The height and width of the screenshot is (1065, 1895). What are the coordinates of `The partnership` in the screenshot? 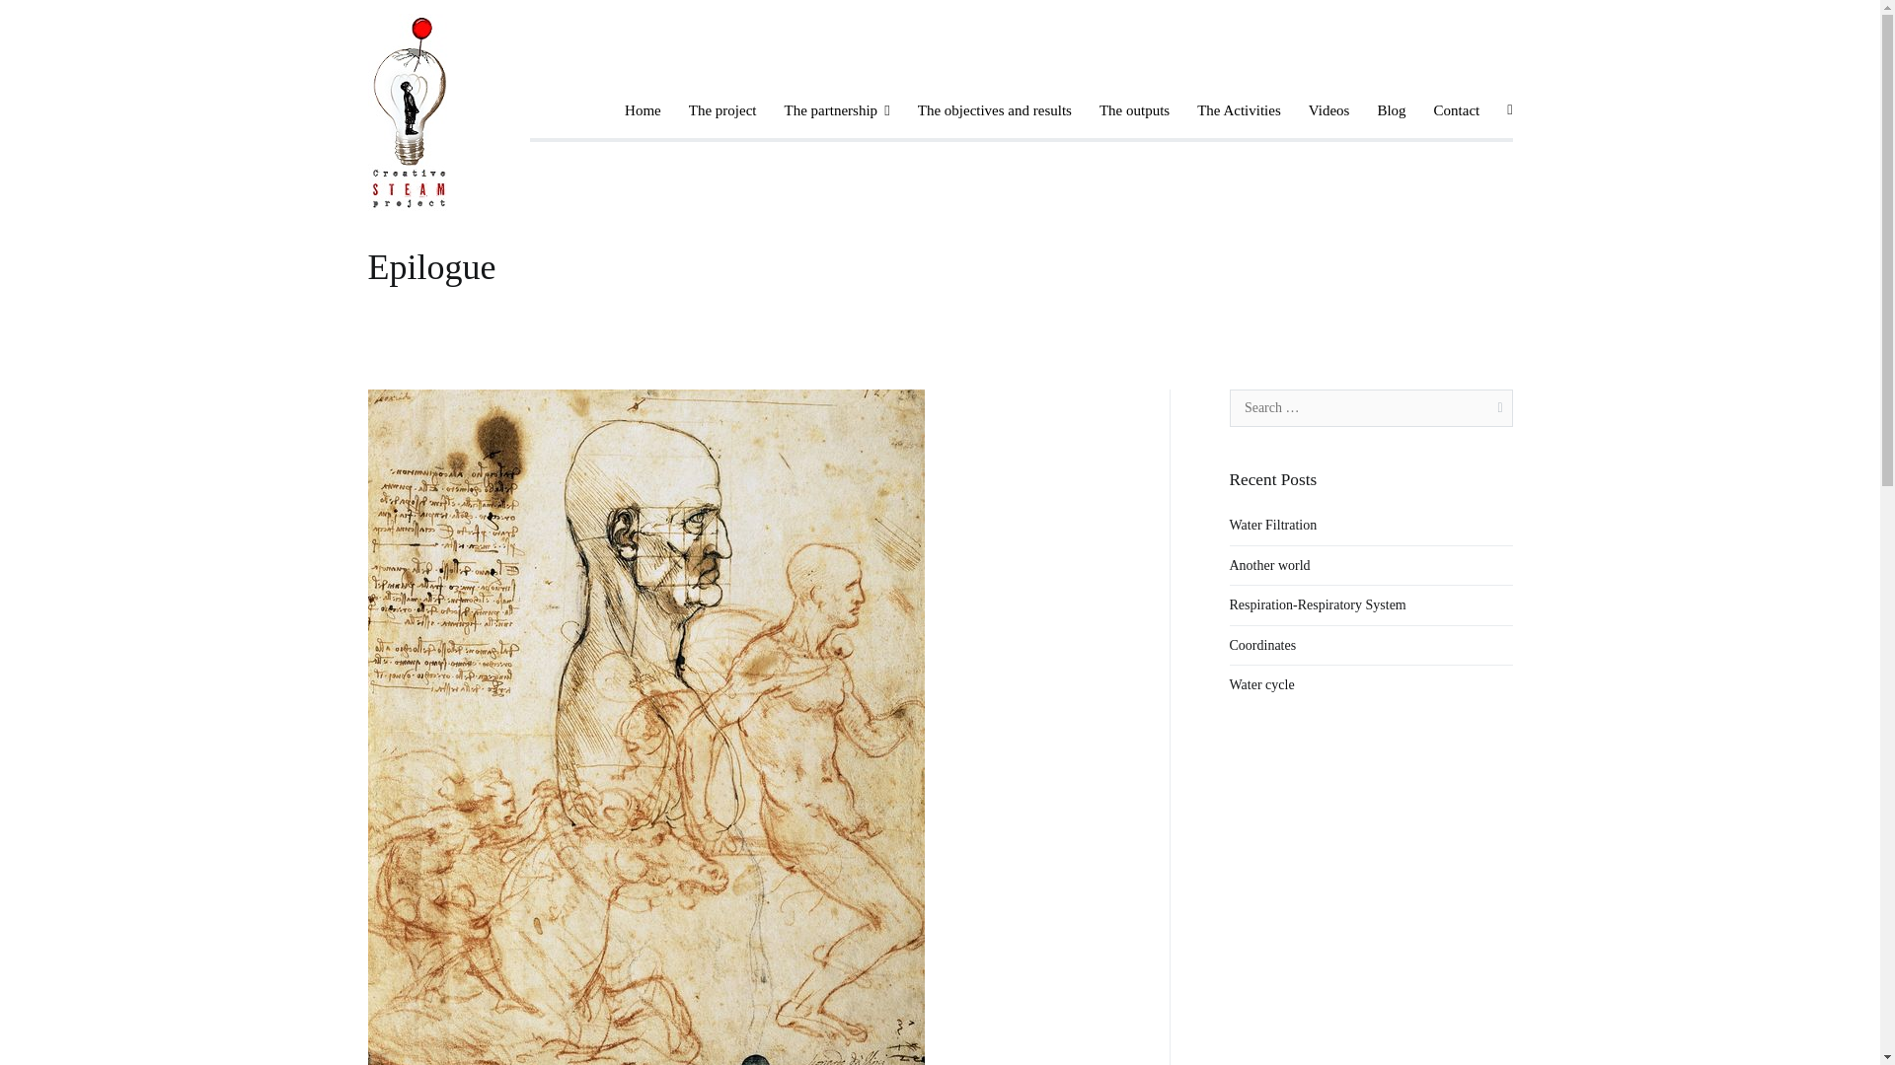 It's located at (836, 110).